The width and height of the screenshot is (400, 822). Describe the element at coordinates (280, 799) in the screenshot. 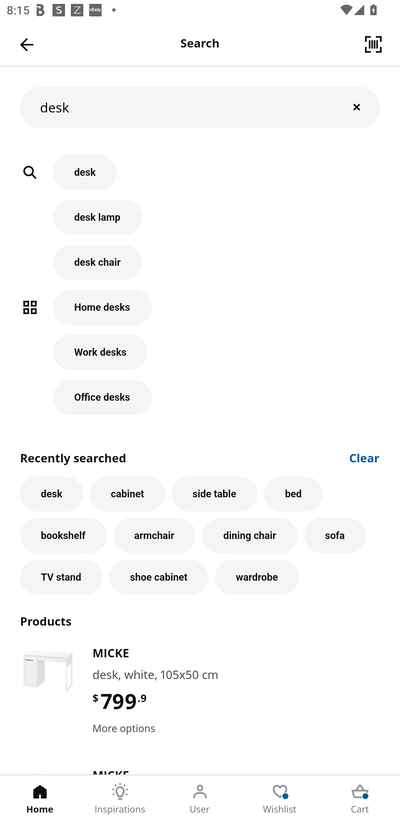

I see `Wishlist
Tab 4 of 5` at that location.